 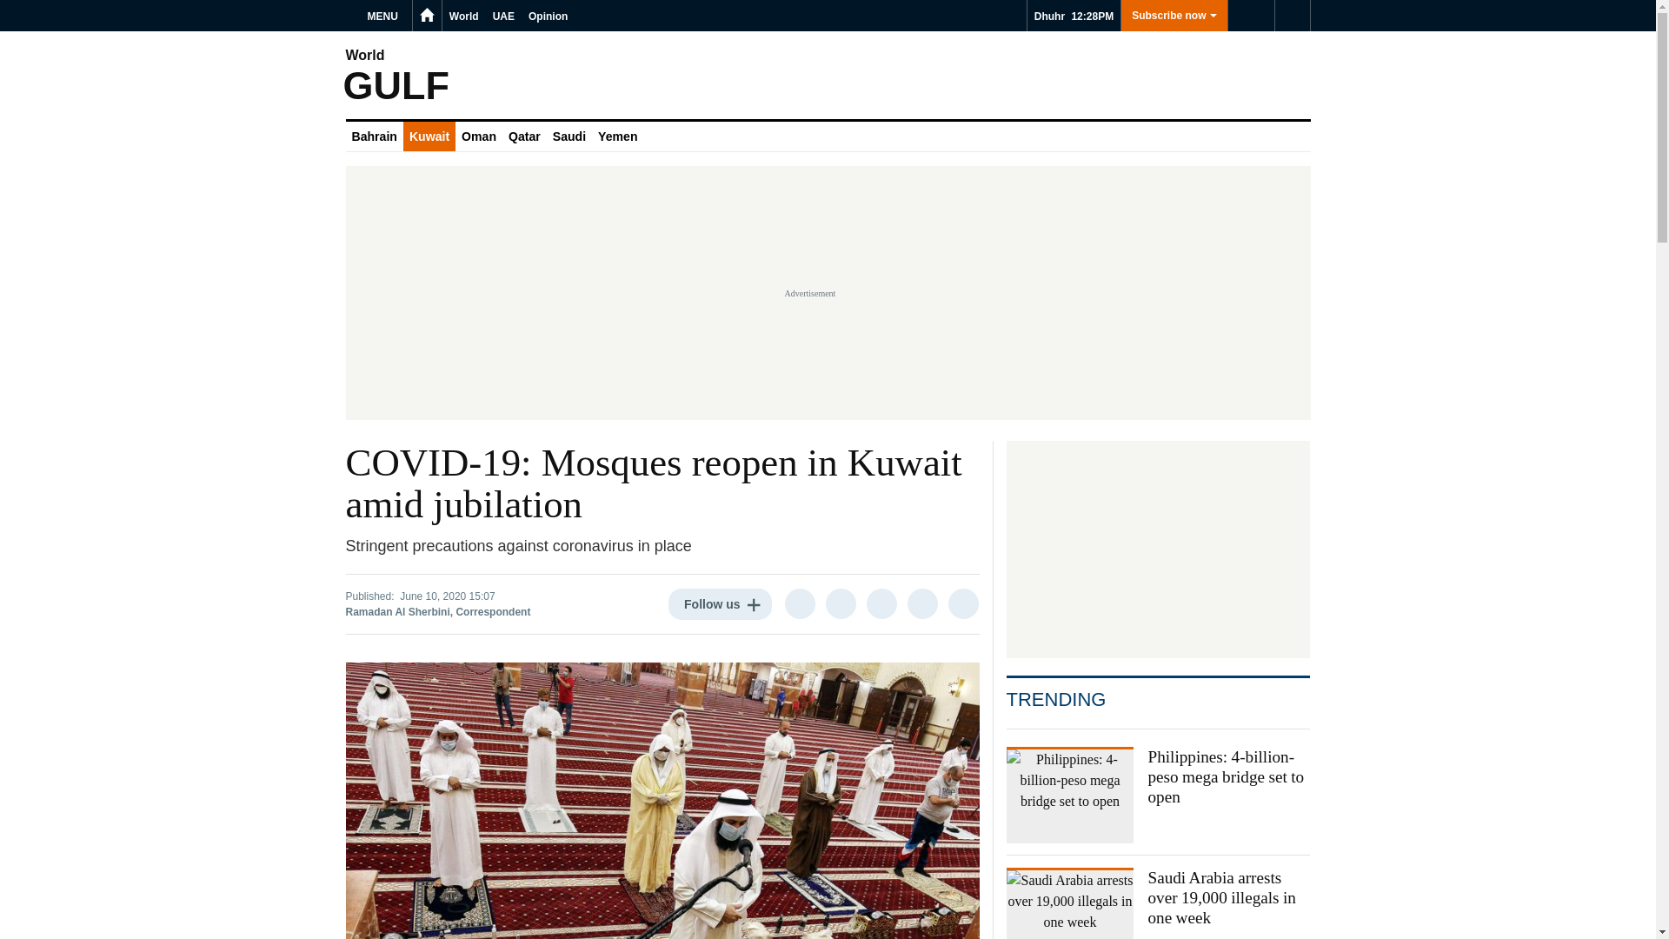 What do you see at coordinates (1074, 16) in the screenshot?
I see `Dhuhr 12:28PM` at bounding box center [1074, 16].